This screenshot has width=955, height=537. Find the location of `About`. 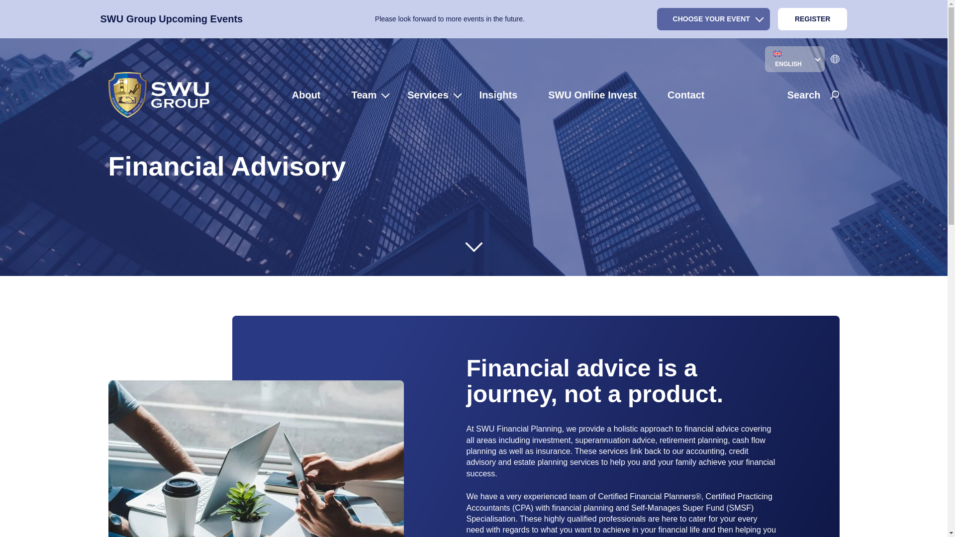

About is located at coordinates (312, 94).